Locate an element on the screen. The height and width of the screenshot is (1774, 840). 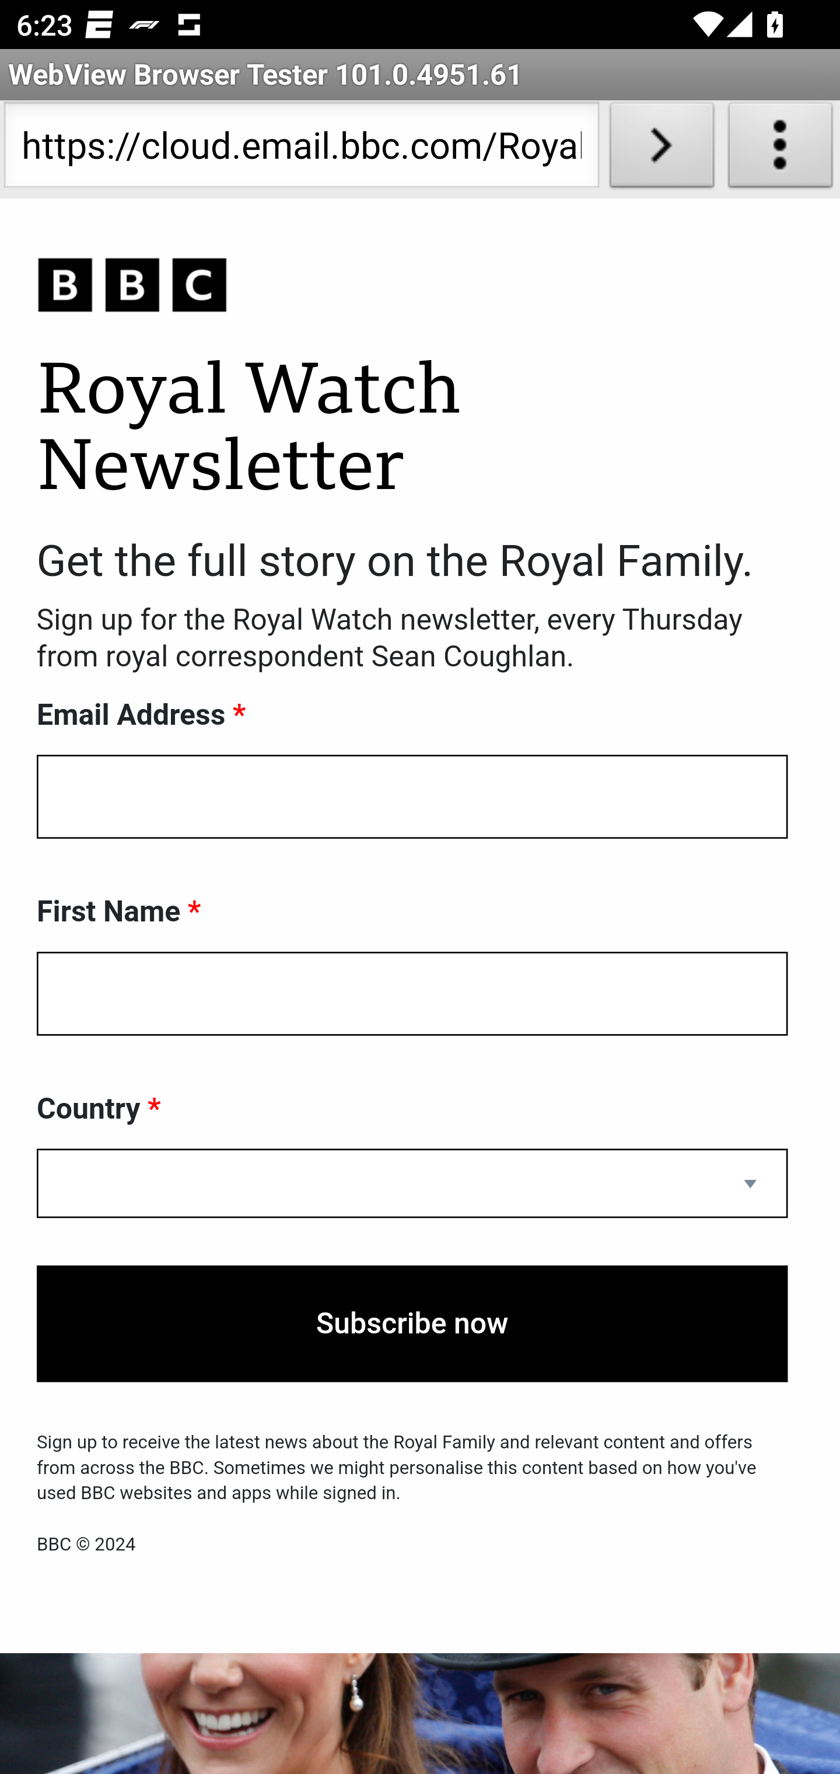
Subscribe now is located at coordinates (412, 1324).